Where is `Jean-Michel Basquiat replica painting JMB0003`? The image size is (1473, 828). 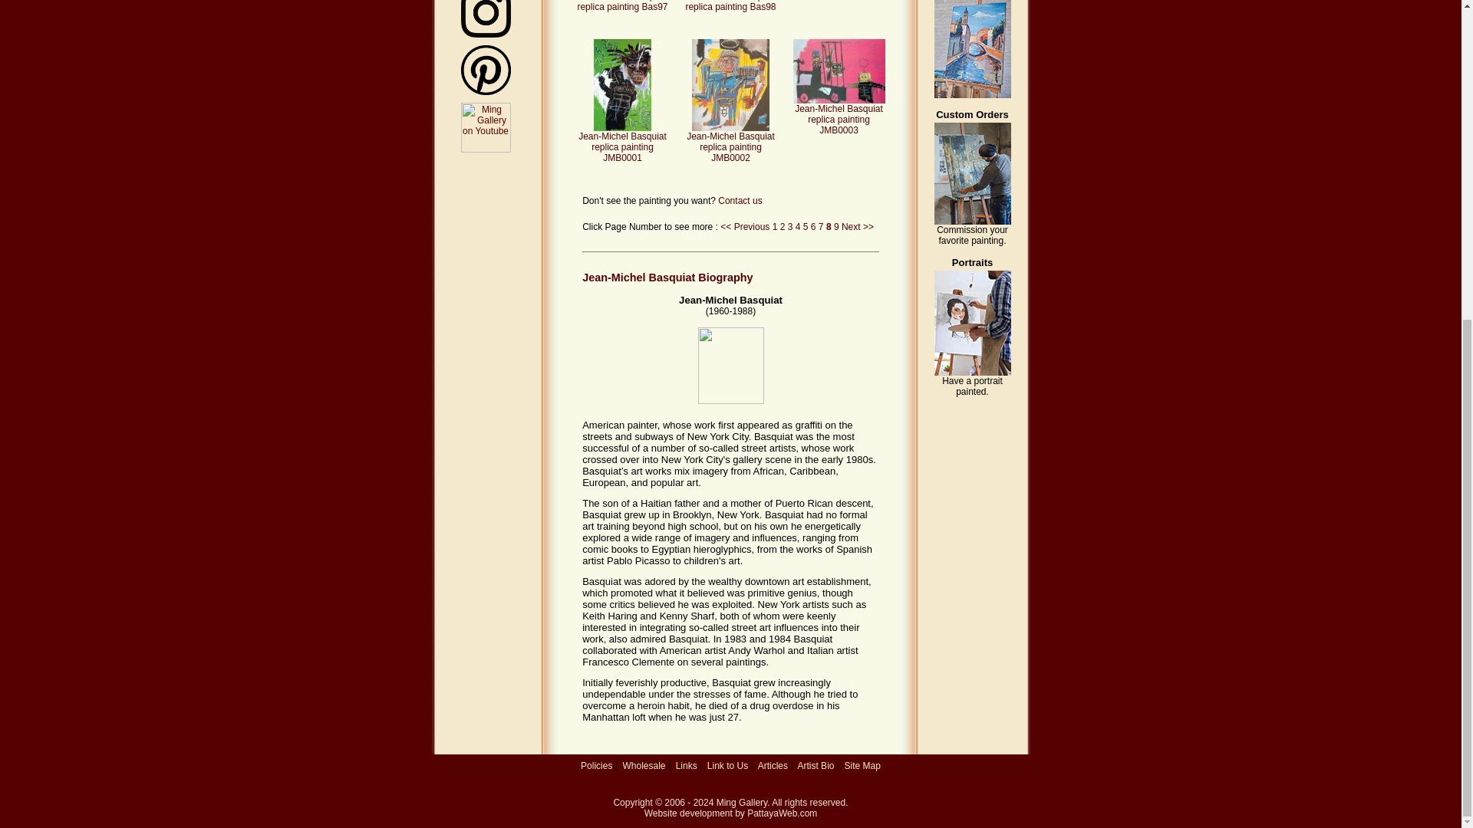 Jean-Michel Basquiat replica painting JMB0003 is located at coordinates (839, 115).